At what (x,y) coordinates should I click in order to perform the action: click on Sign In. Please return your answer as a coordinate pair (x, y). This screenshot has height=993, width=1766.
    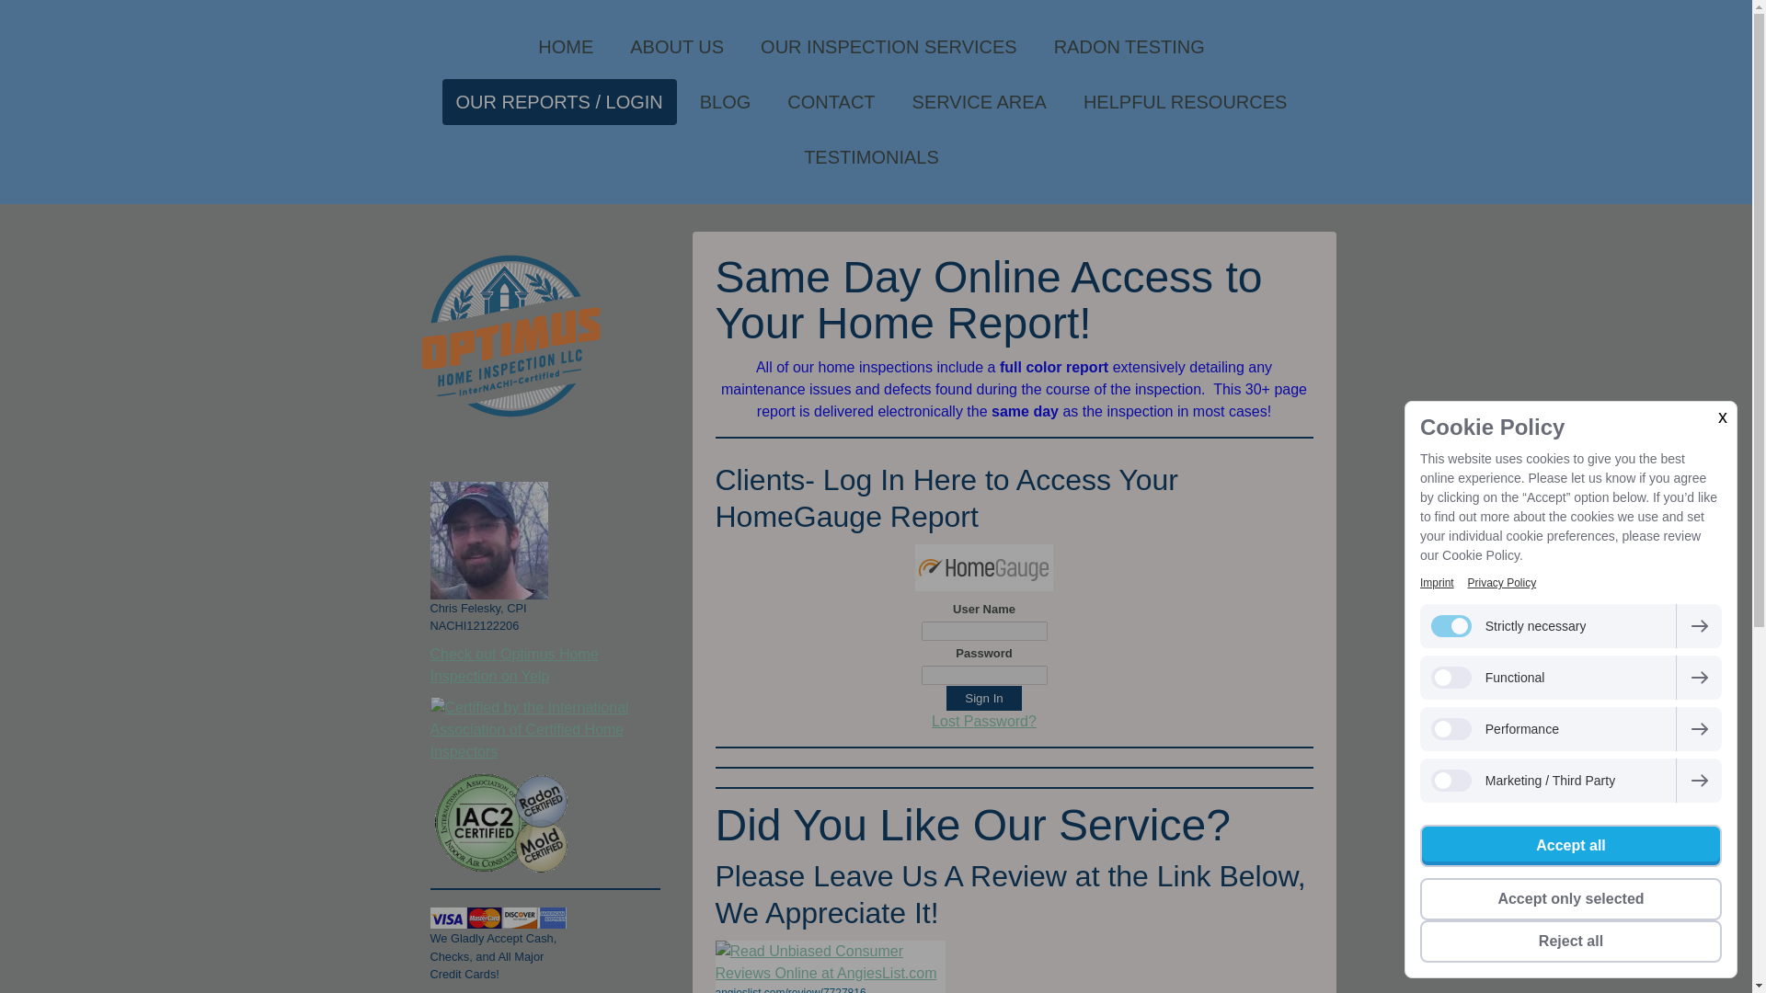
    Looking at the image, I should click on (984, 699).